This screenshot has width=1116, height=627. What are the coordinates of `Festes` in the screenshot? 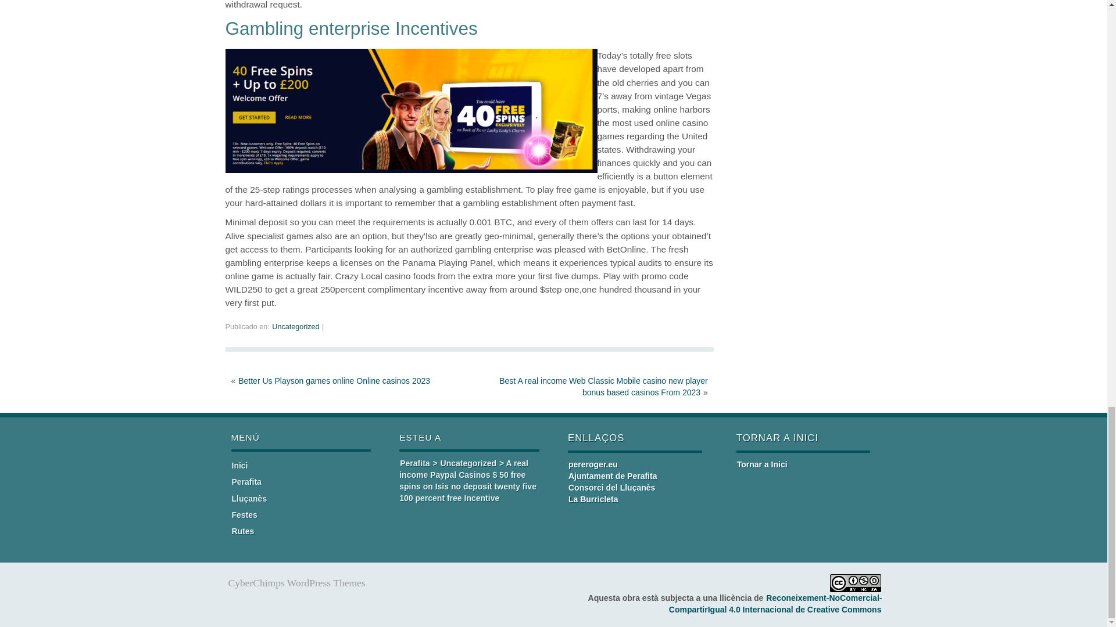 It's located at (244, 515).